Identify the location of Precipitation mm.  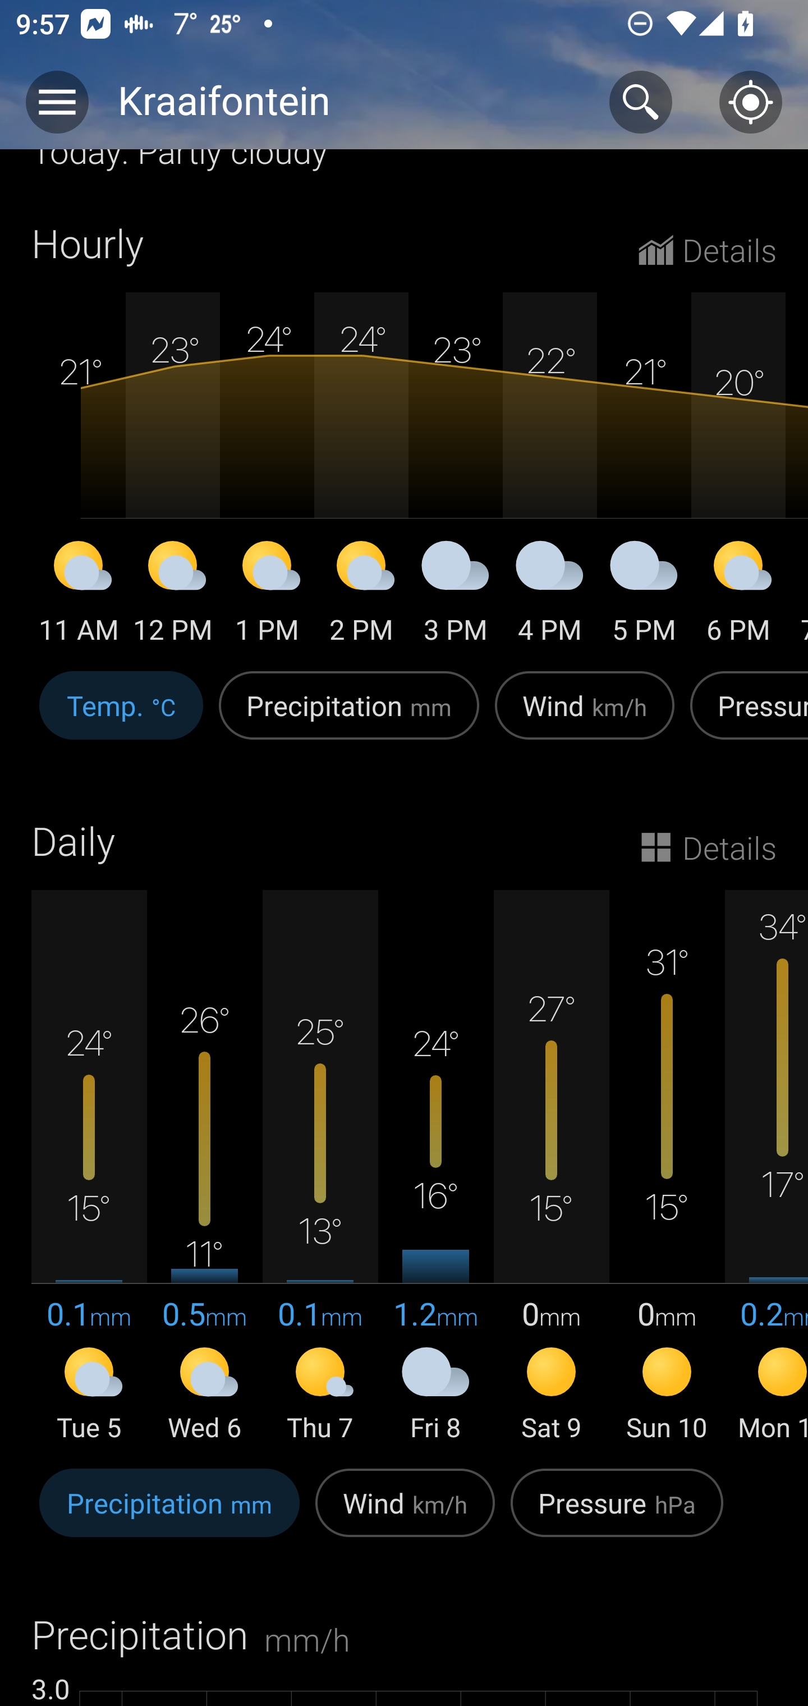
(349, 717).